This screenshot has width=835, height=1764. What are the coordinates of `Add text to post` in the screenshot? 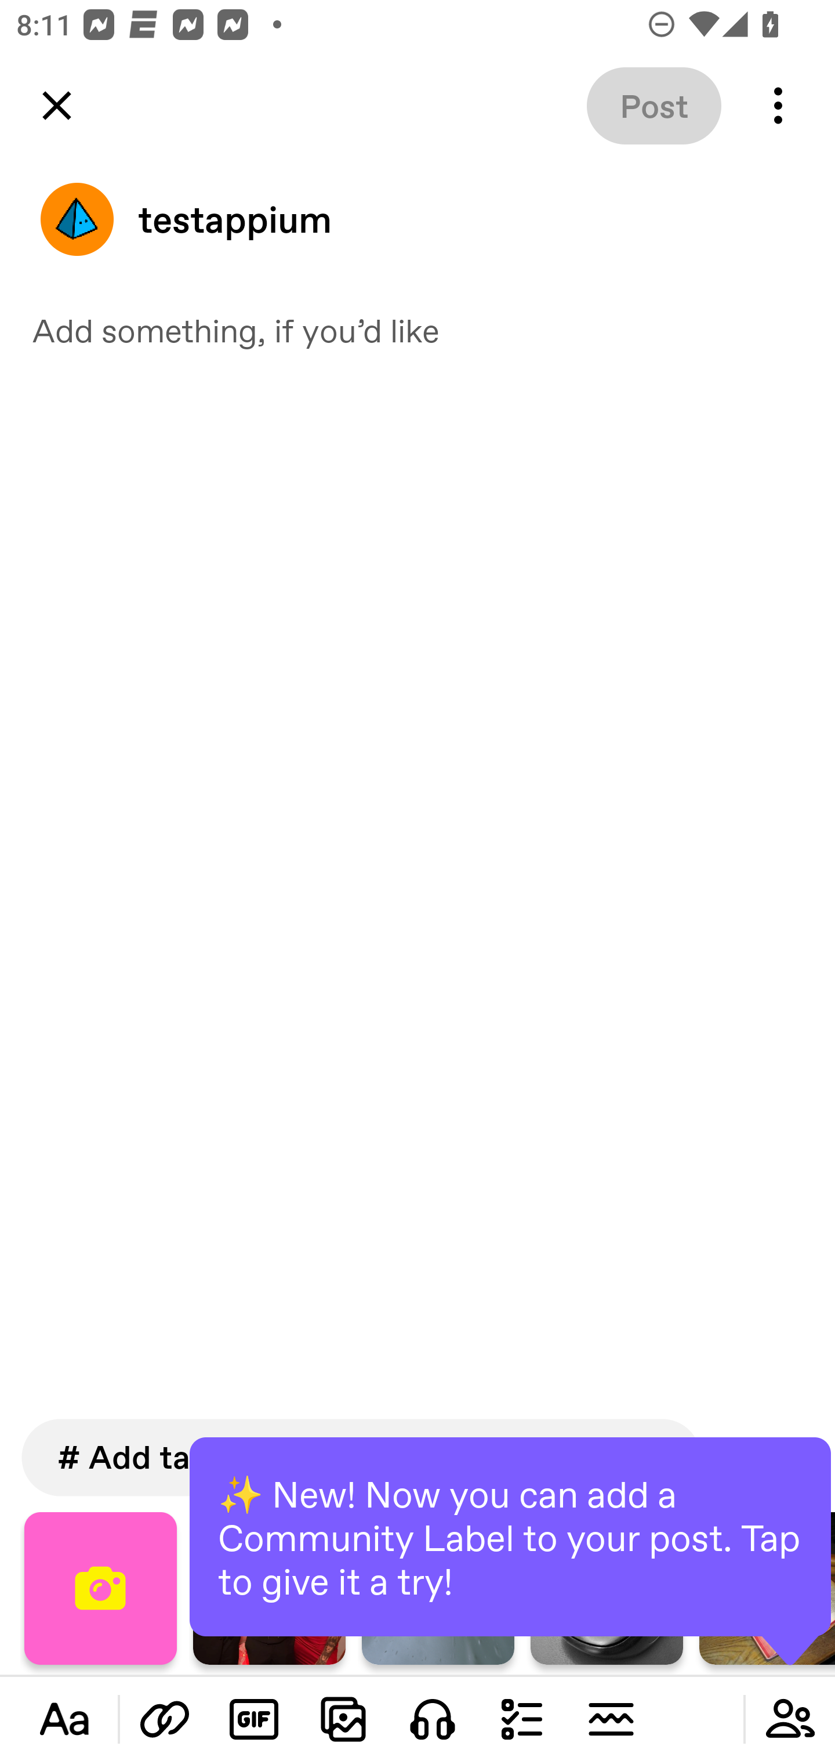 It's located at (64, 1719).